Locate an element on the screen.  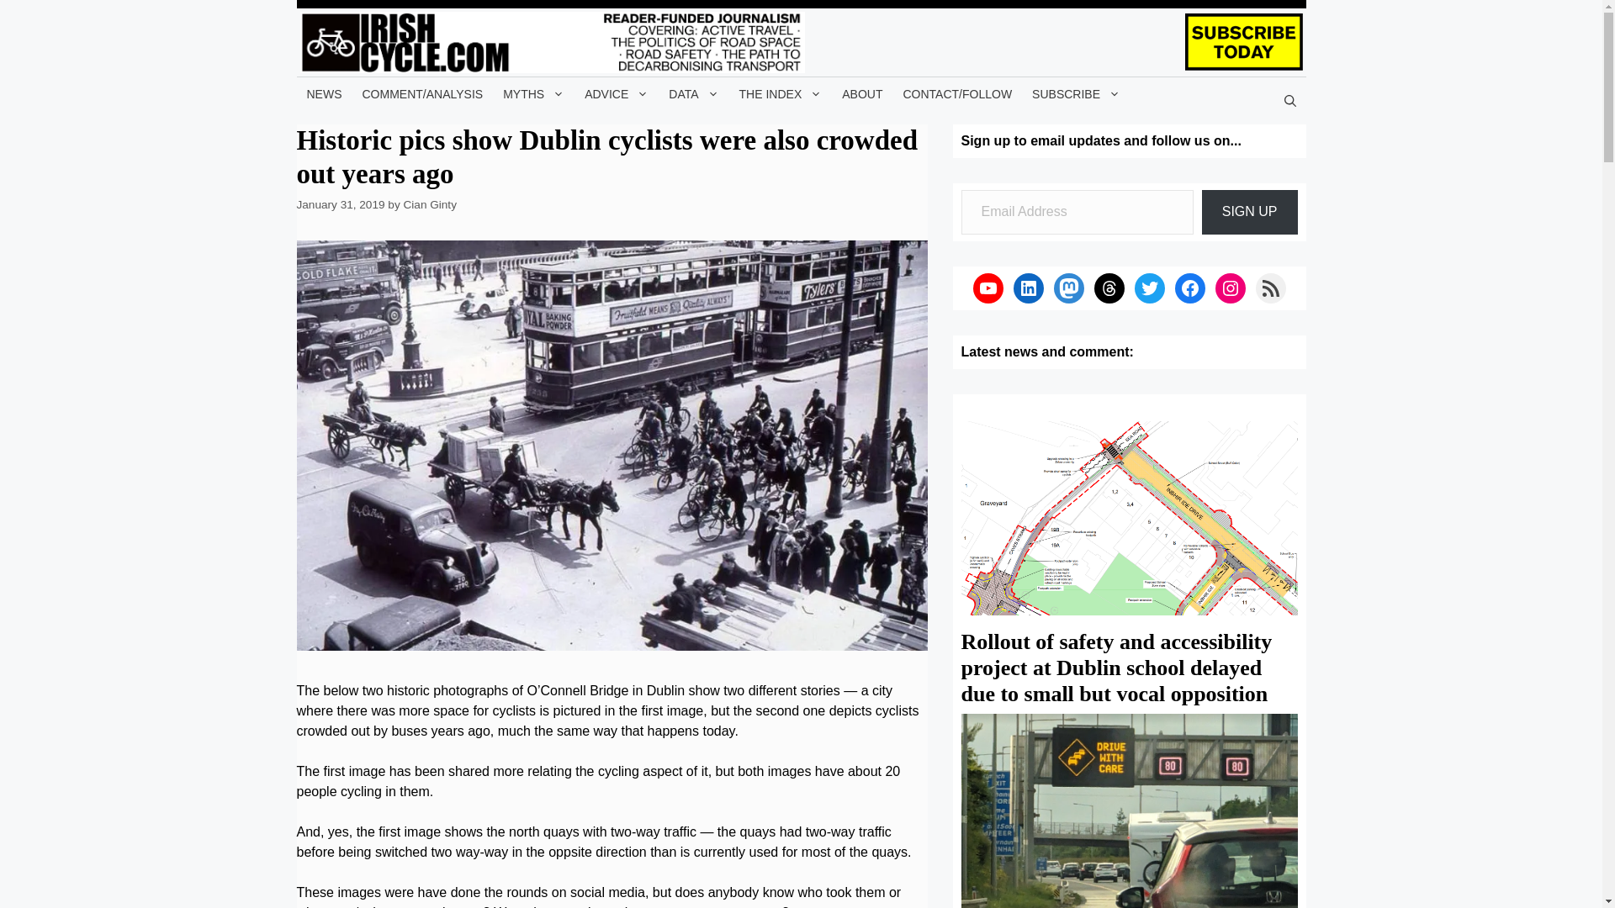
Please fill in this field. is located at coordinates (1077, 212).